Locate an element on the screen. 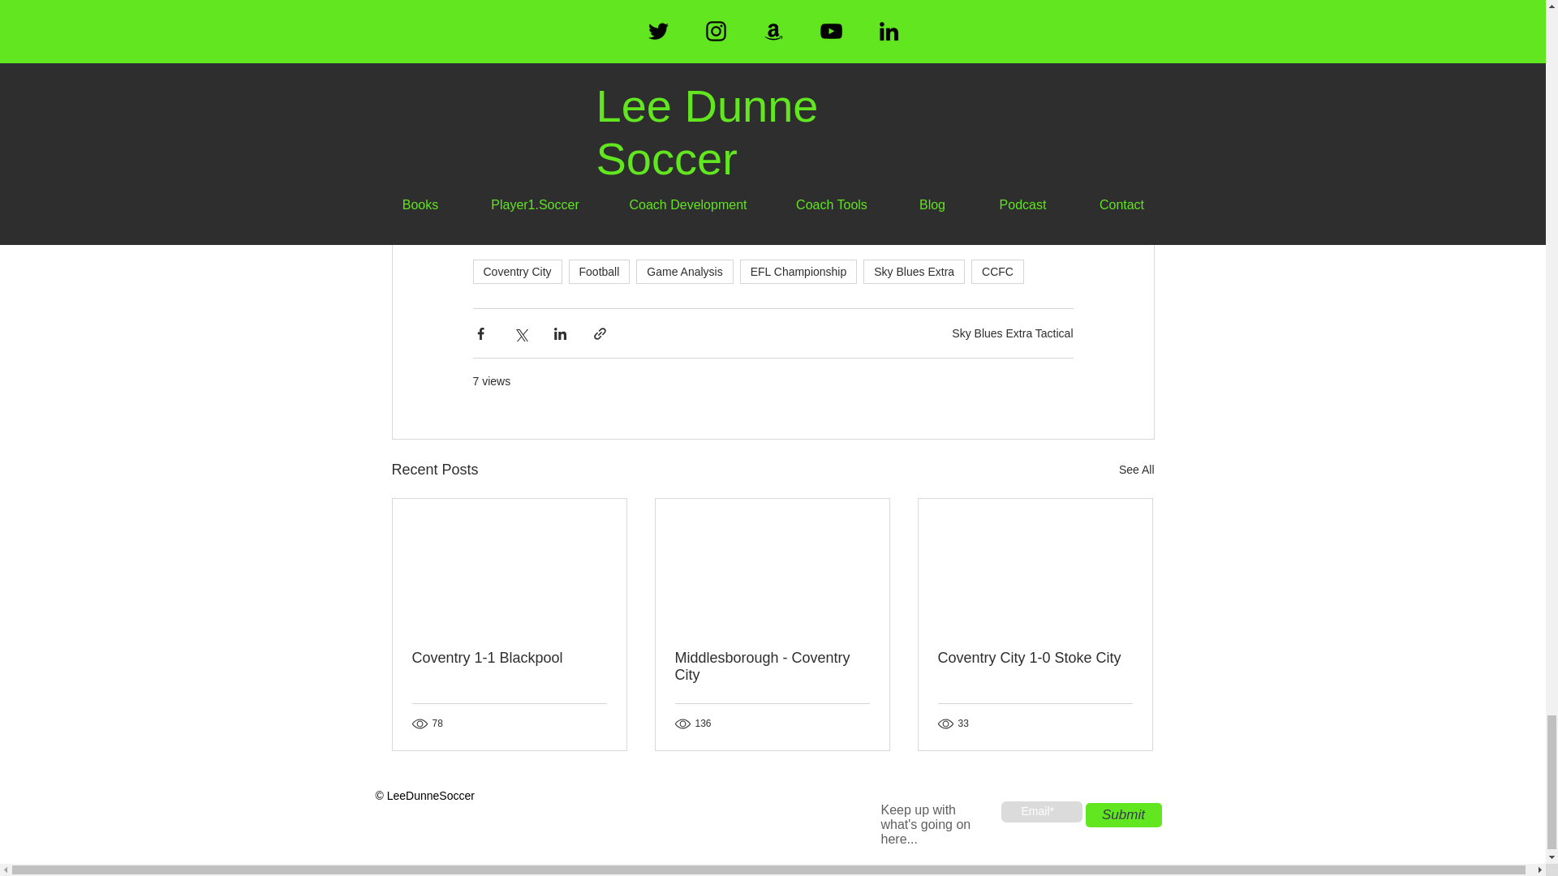 Image resolution: width=1558 pixels, height=876 pixels. Sky Blues Extra is located at coordinates (914, 271).